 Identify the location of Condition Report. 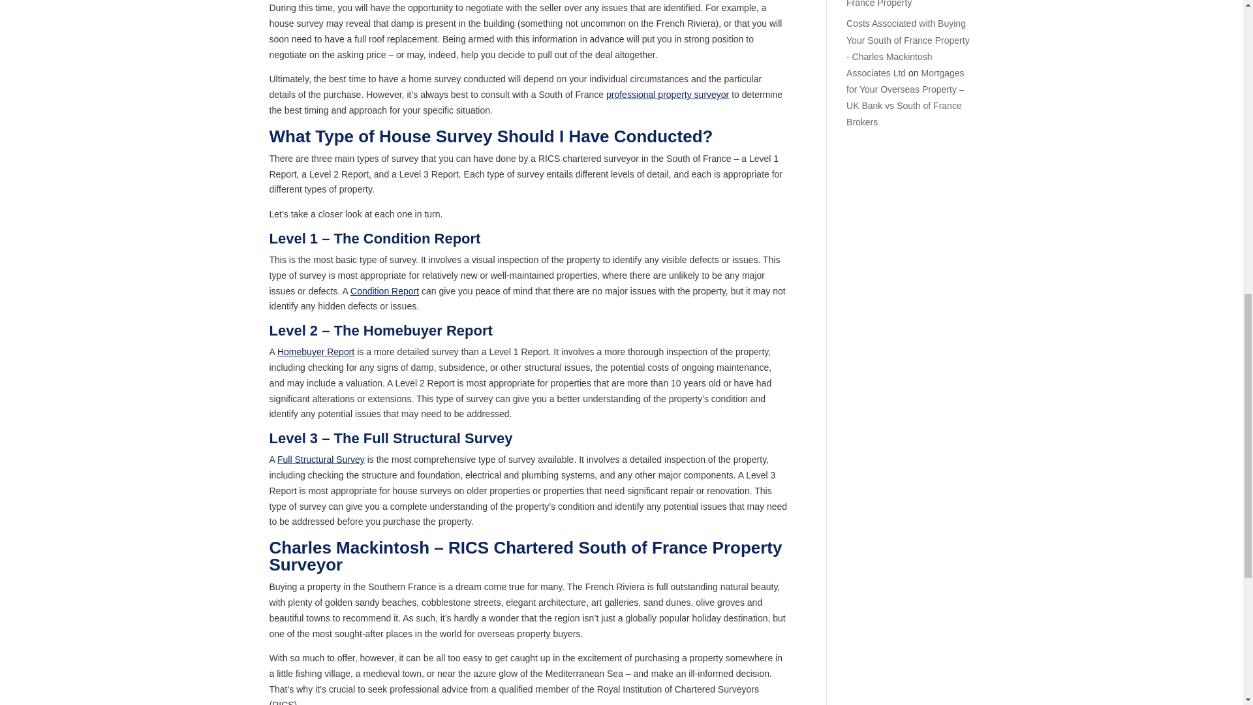
(384, 291).